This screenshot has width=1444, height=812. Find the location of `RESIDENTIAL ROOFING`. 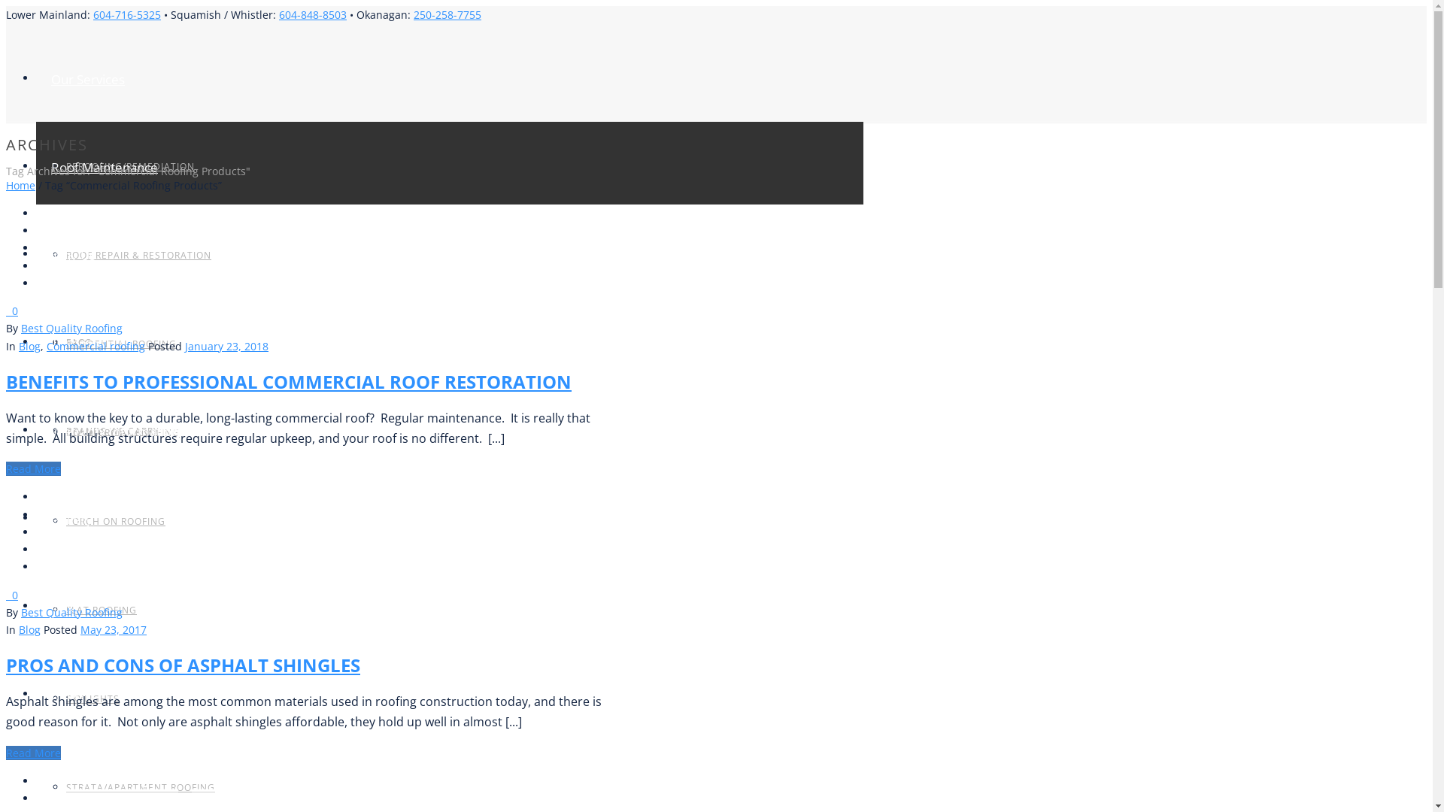

RESIDENTIAL ROOFING is located at coordinates (122, 344).